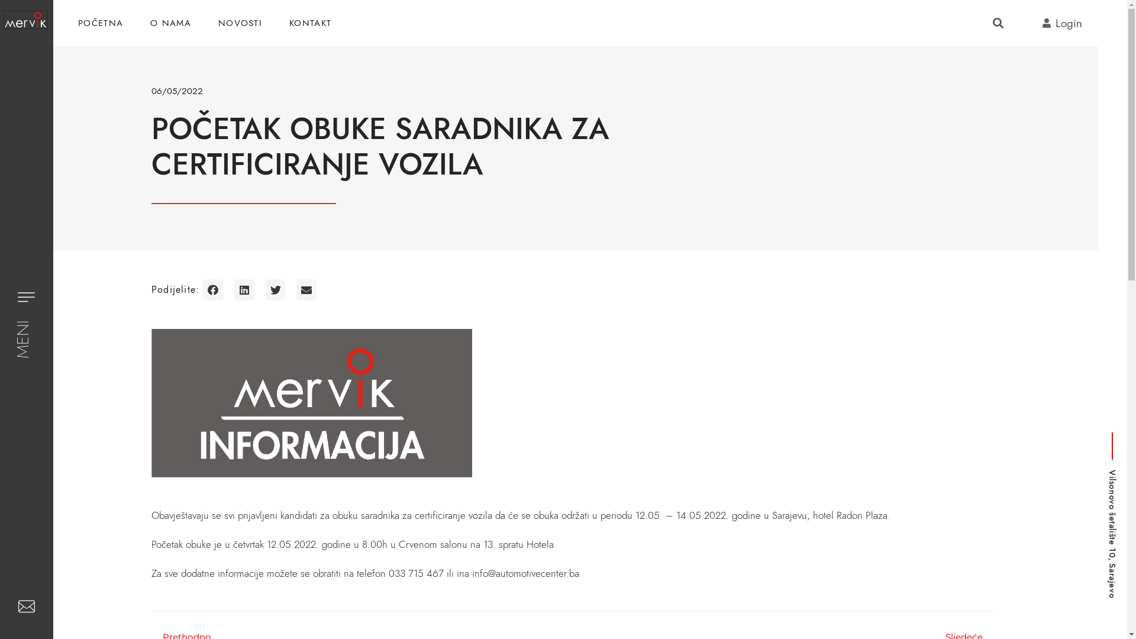 Image resolution: width=1136 pixels, height=639 pixels. What do you see at coordinates (995, 23) in the screenshot?
I see `Search` at bounding box center [995, 23].